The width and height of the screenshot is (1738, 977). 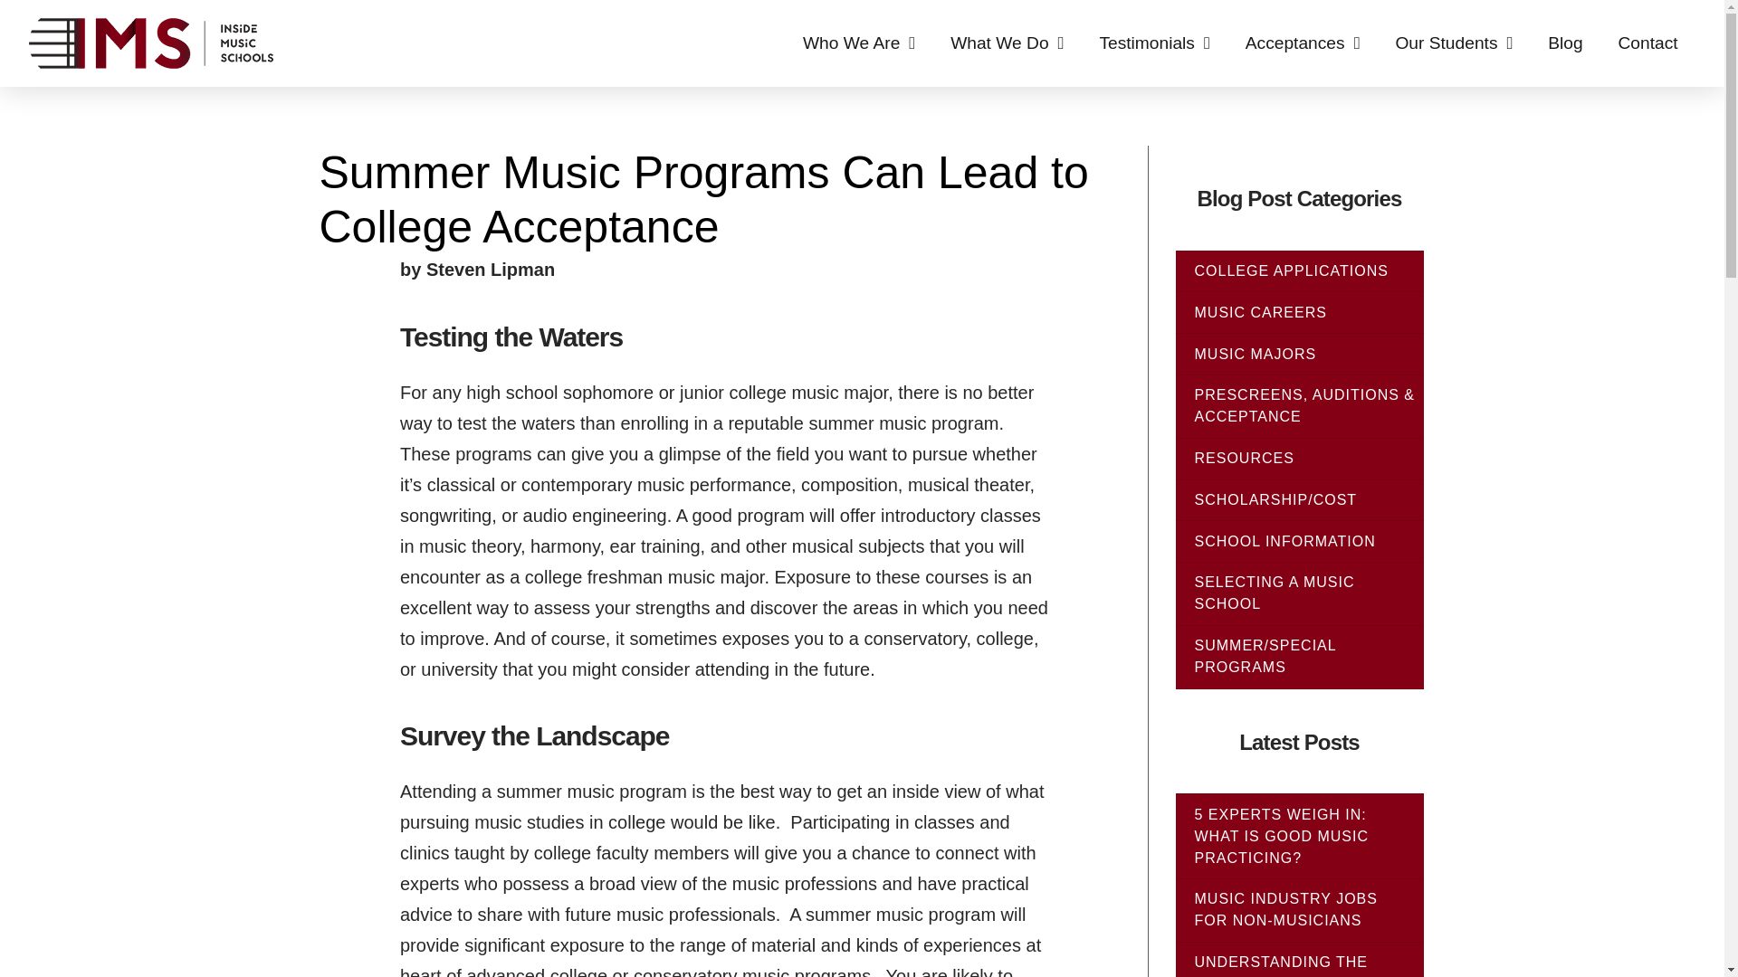 What do you see at coordinates (1153, 43) in the screenshot?
I see `Testimonials` at bounding box center [1153, 43].